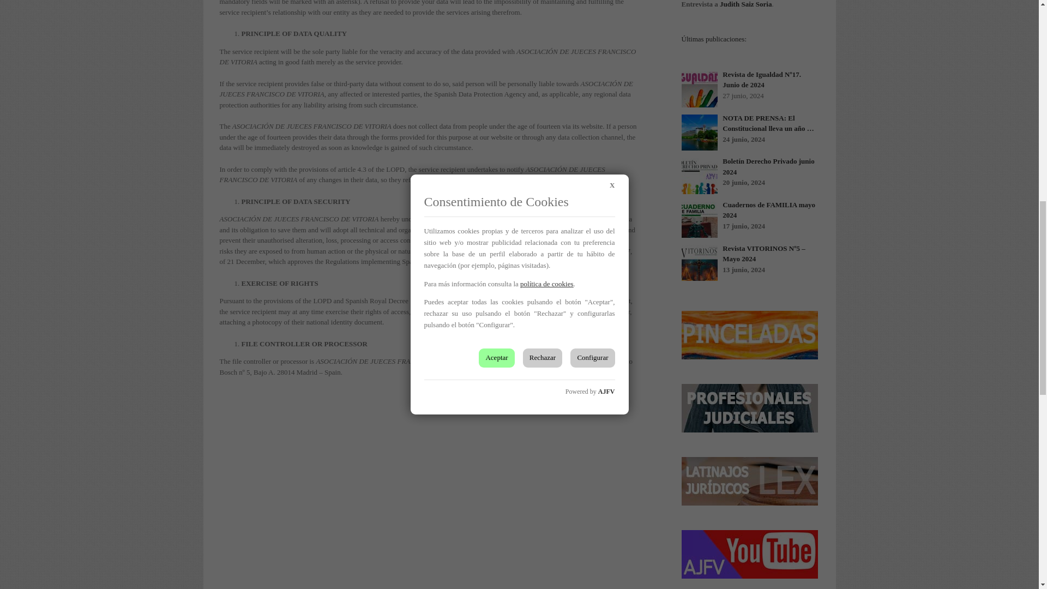  I want to click on Profesionales Judiciales, so click(749, 408).